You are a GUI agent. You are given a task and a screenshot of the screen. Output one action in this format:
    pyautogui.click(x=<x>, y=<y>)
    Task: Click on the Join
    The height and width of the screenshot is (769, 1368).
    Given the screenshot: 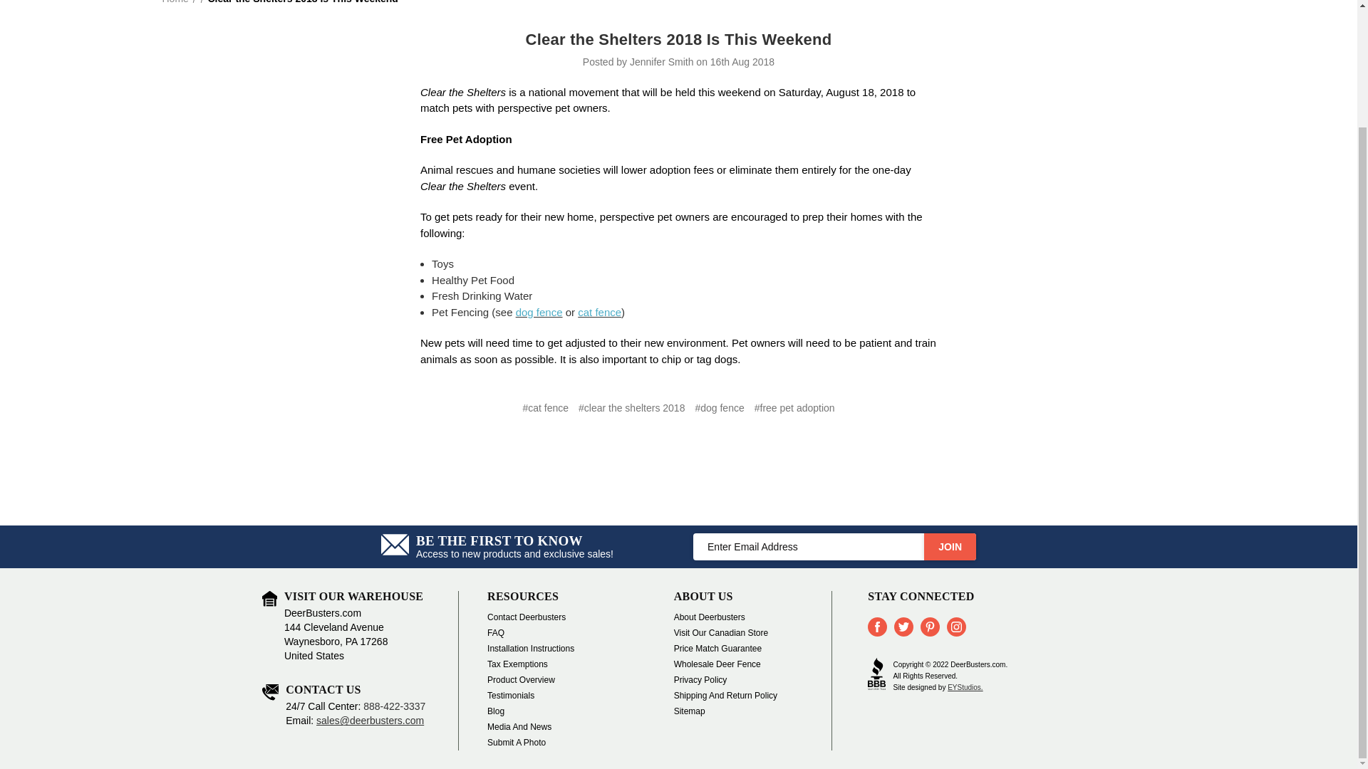 What is the action you would take?
    pyautogui.click(x=950, y=547)
    